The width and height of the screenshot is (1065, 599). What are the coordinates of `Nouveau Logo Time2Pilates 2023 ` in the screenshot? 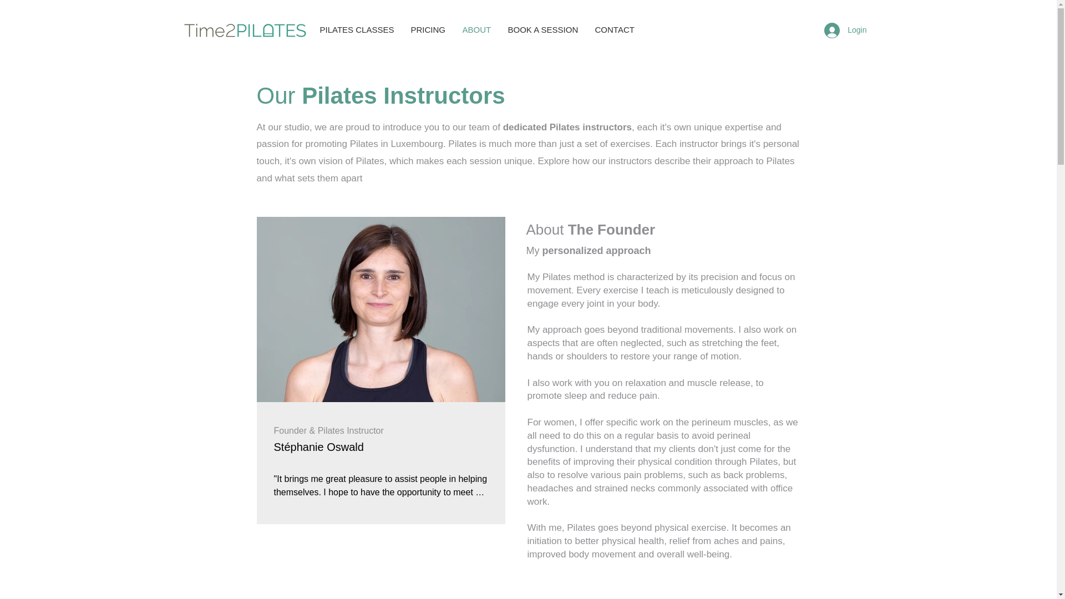 It's located at (245, 30).